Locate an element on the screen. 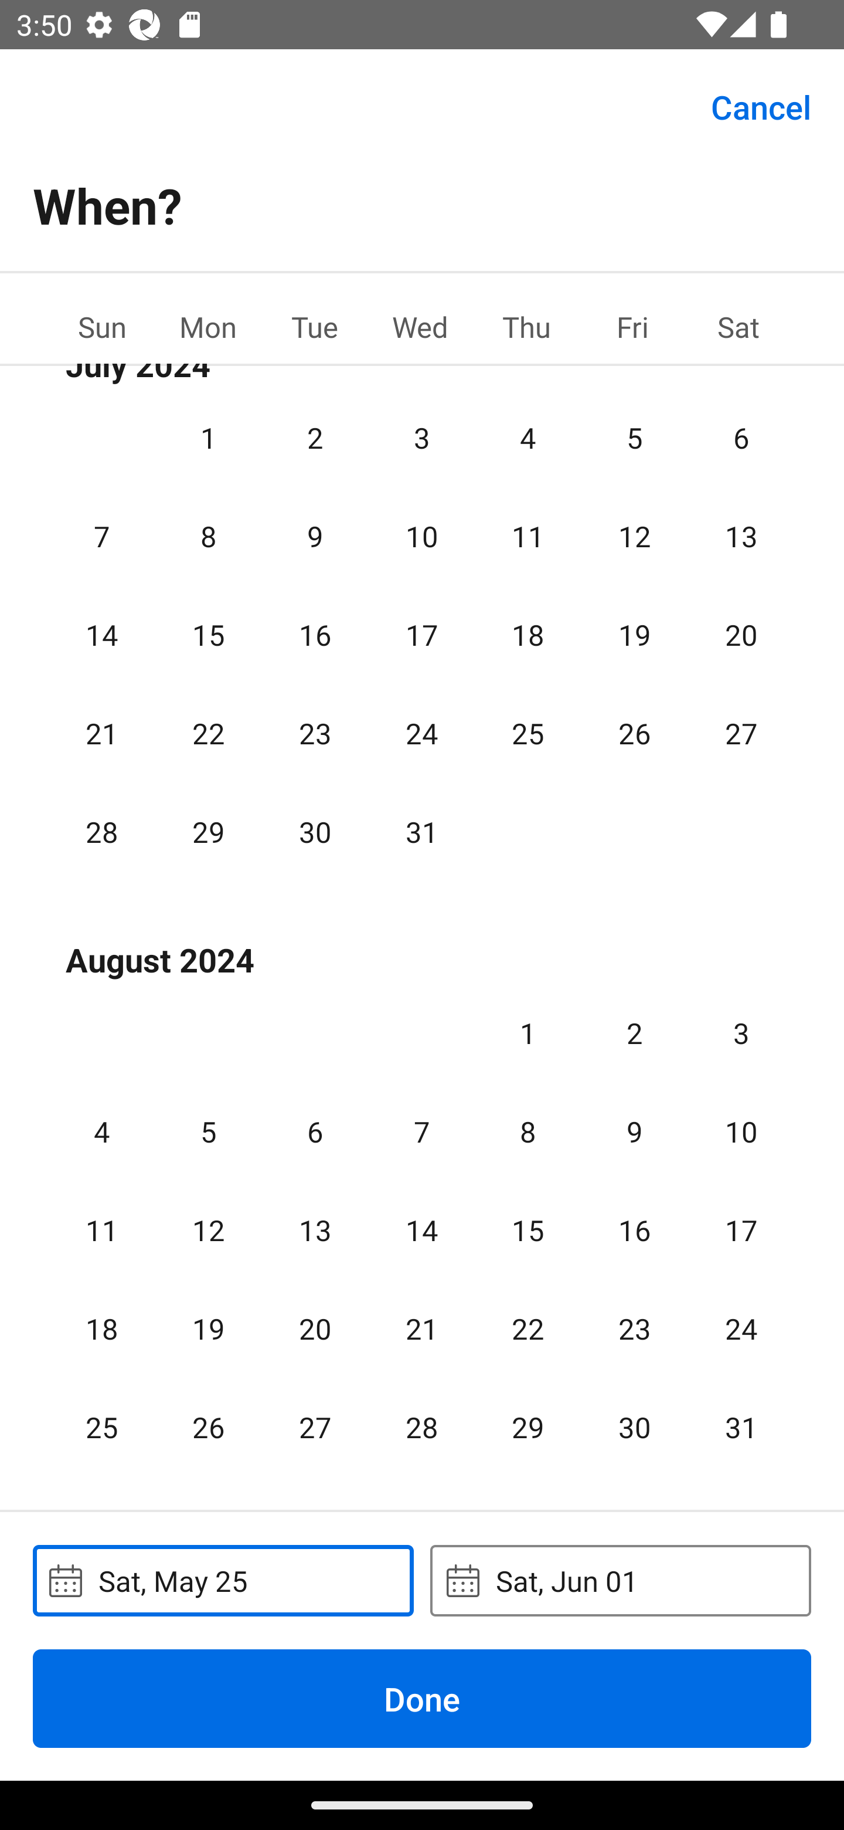 The width and height of the screenshot is (844, 1830). Sat, Jun 01 is located at coordinates (620, 1580).